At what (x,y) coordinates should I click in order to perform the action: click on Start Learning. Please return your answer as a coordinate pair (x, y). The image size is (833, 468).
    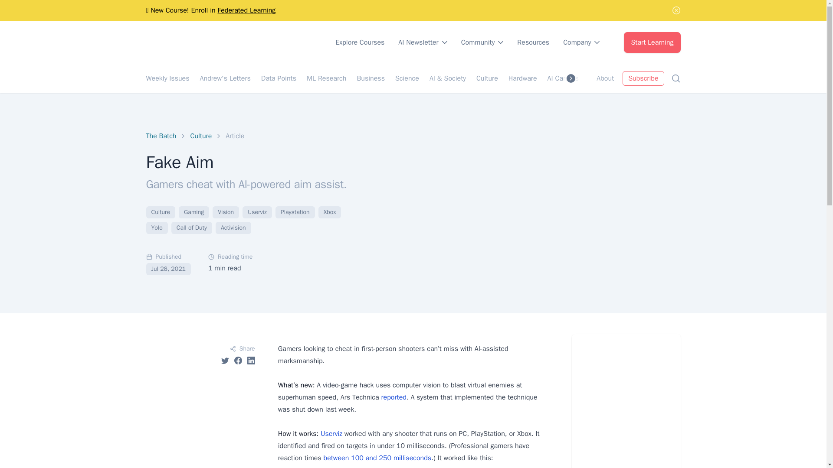
    Looking at the image, I should click on (652, 42).